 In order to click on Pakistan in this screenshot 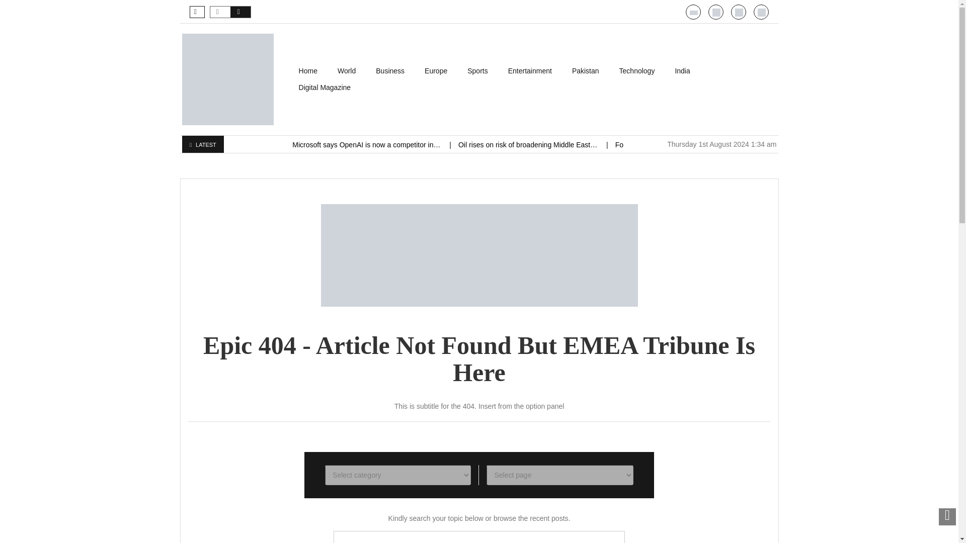, I will do `click(586, 71)`.